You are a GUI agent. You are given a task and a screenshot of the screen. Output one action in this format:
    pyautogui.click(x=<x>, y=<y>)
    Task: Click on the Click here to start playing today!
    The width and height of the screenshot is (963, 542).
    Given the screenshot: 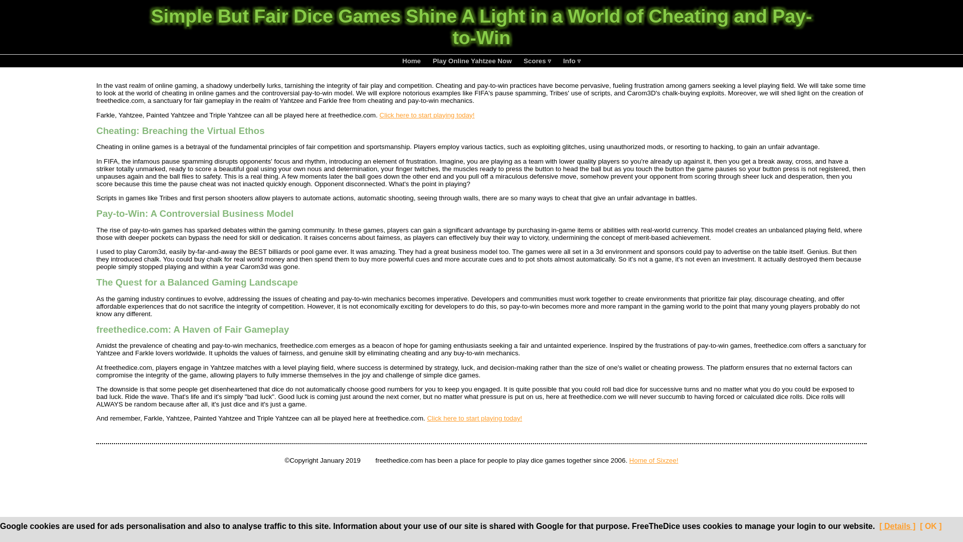 What is the action you would take?
    pyautogui.click(x=427, y=115)
    